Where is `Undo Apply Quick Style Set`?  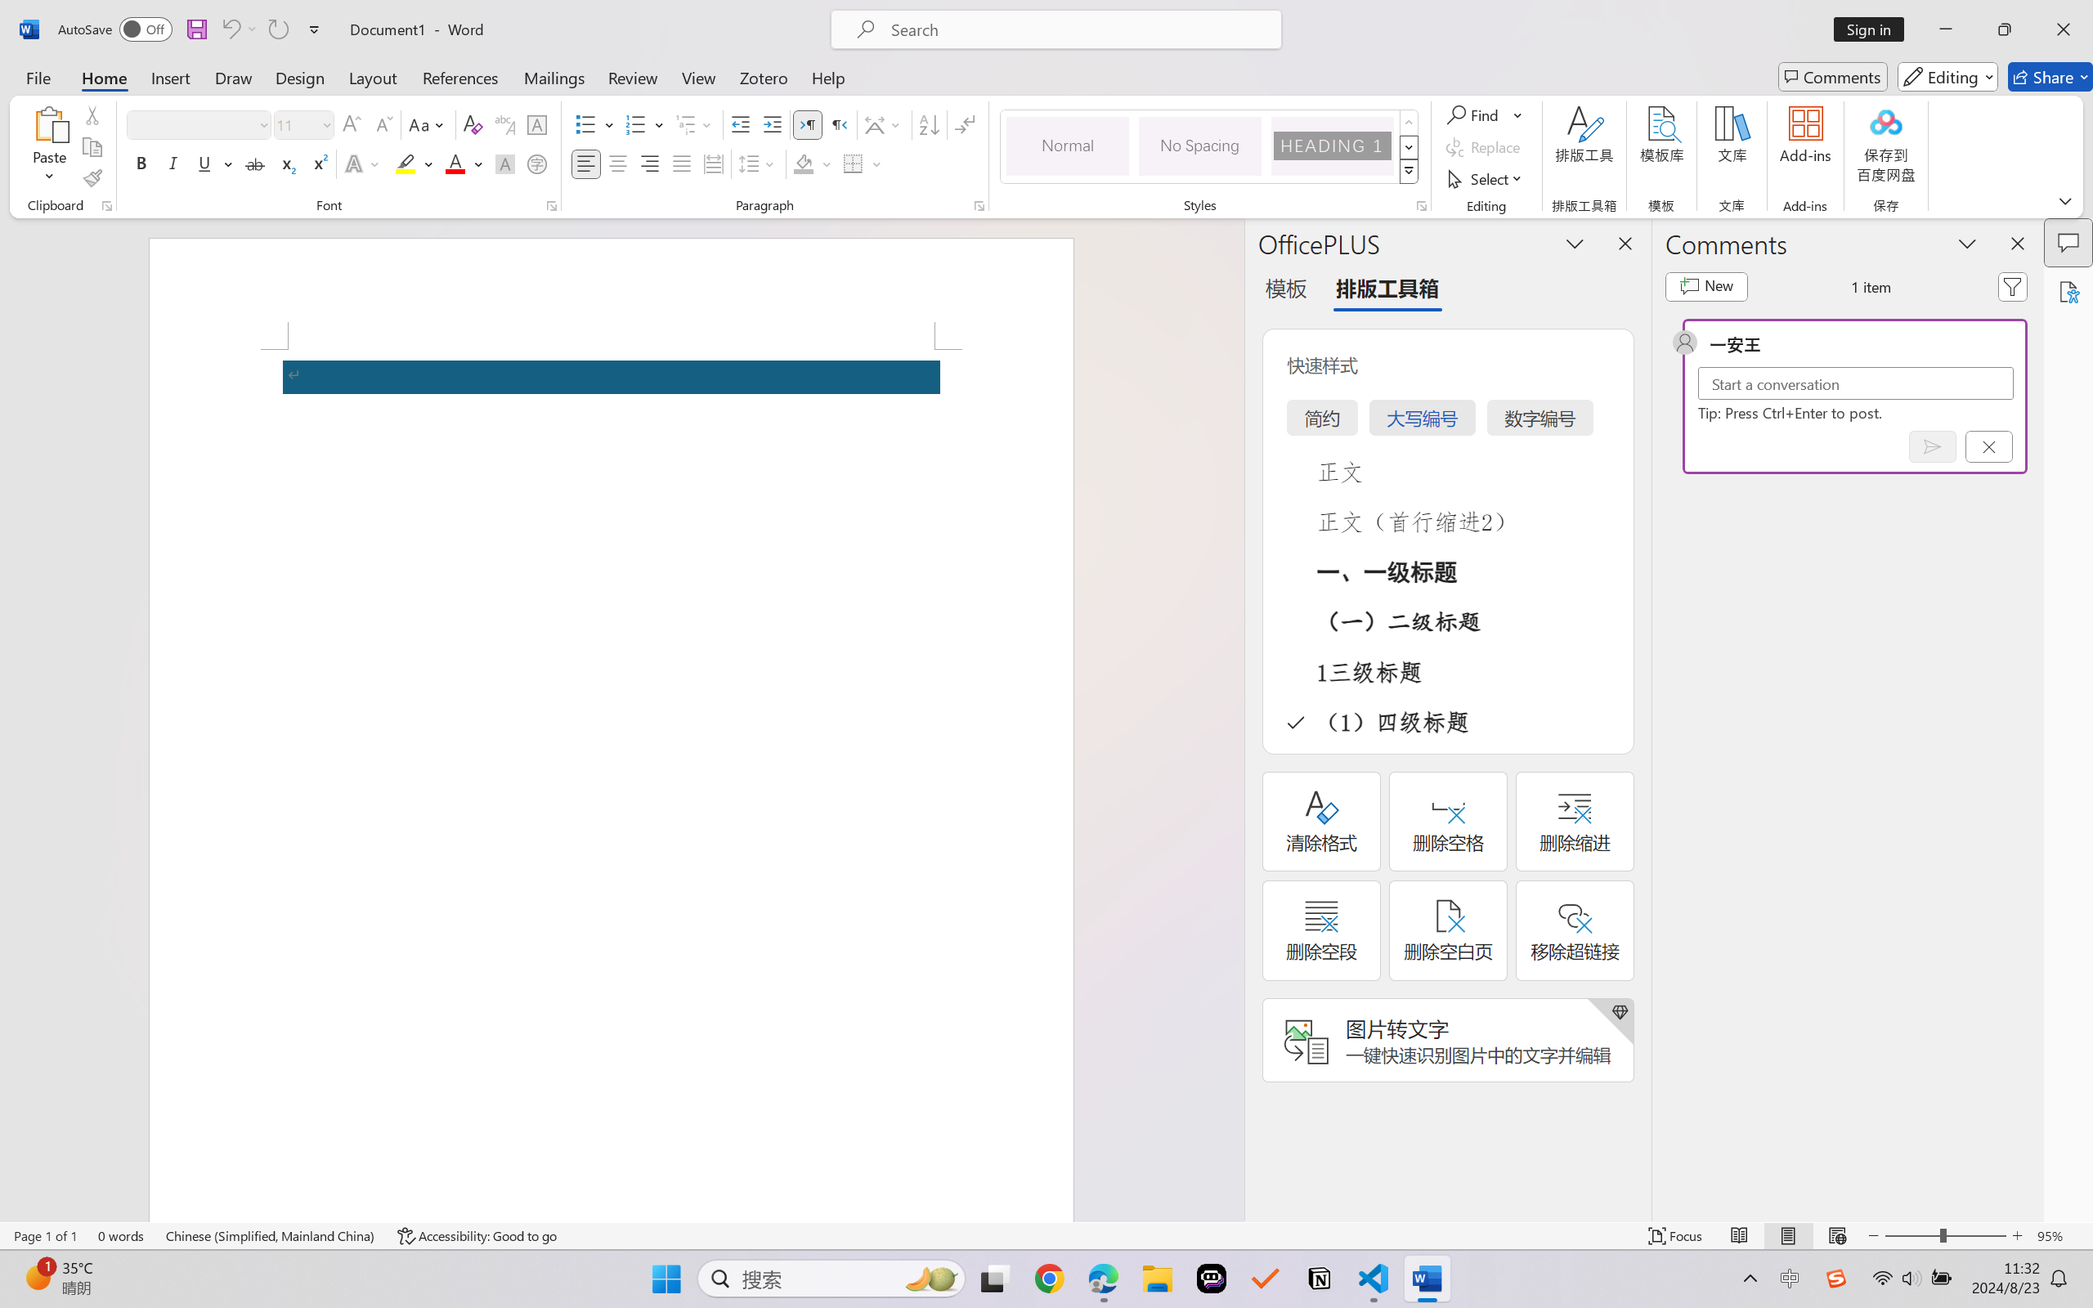
Undo Apply Quick Style Set is located at coordinates (239, 29).